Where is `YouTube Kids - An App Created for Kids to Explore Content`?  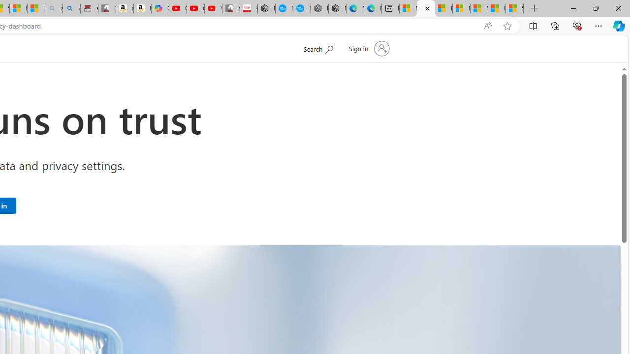
YouTube Kids - An App Created for Kids to Explore Content is located at coordinates (213, 9).